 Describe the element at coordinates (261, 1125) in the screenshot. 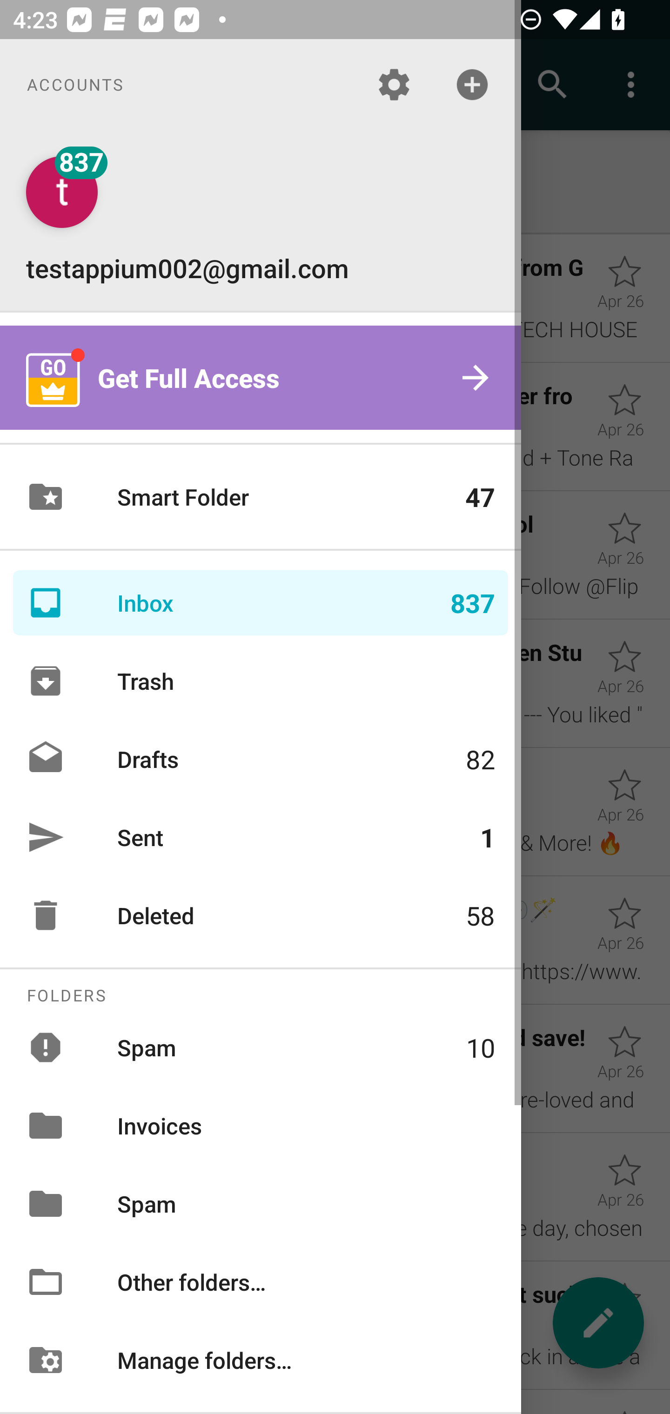

I see `Invoices` at that location.